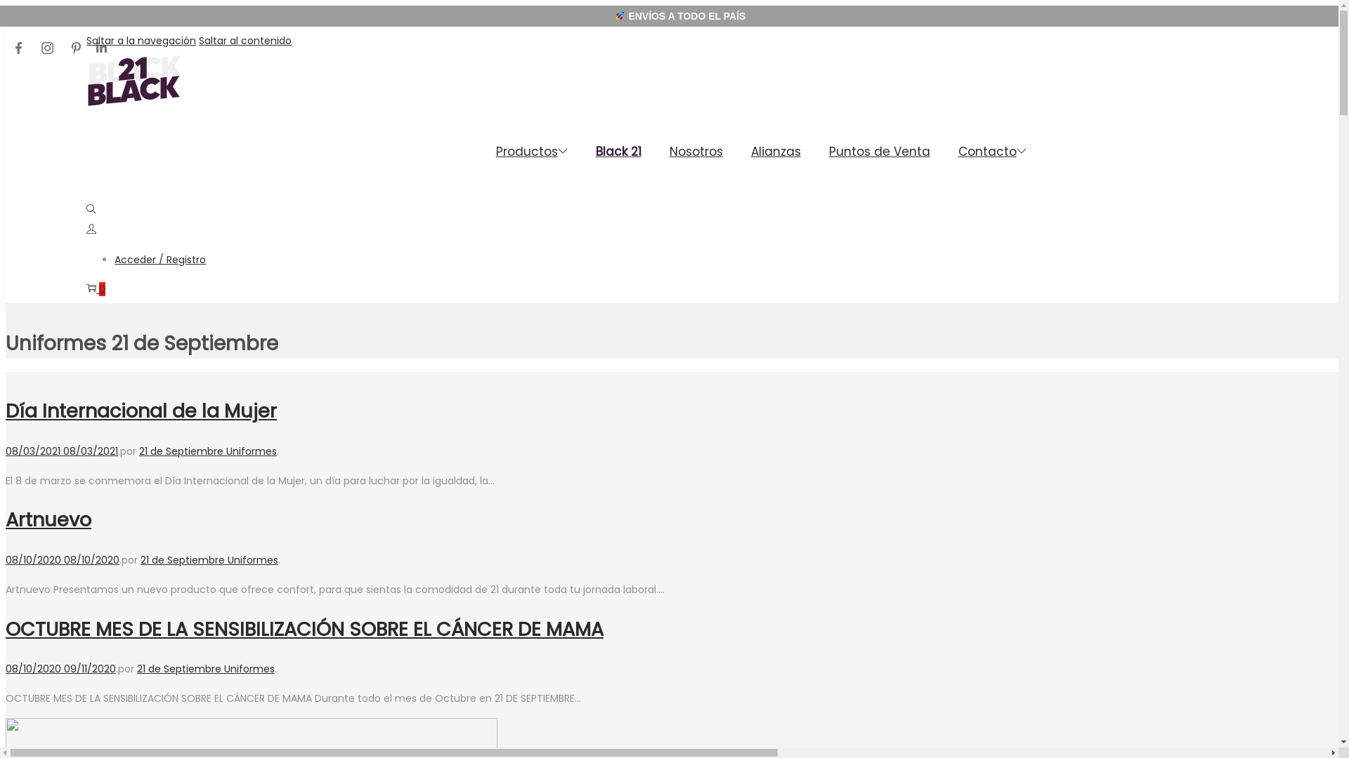 Image resolution: width=1349 pixels, height=758 pixels. What do you see at coordinates (776, 152) in the screenshot?
I see `Alianzas` at bounding box center [776, 152].